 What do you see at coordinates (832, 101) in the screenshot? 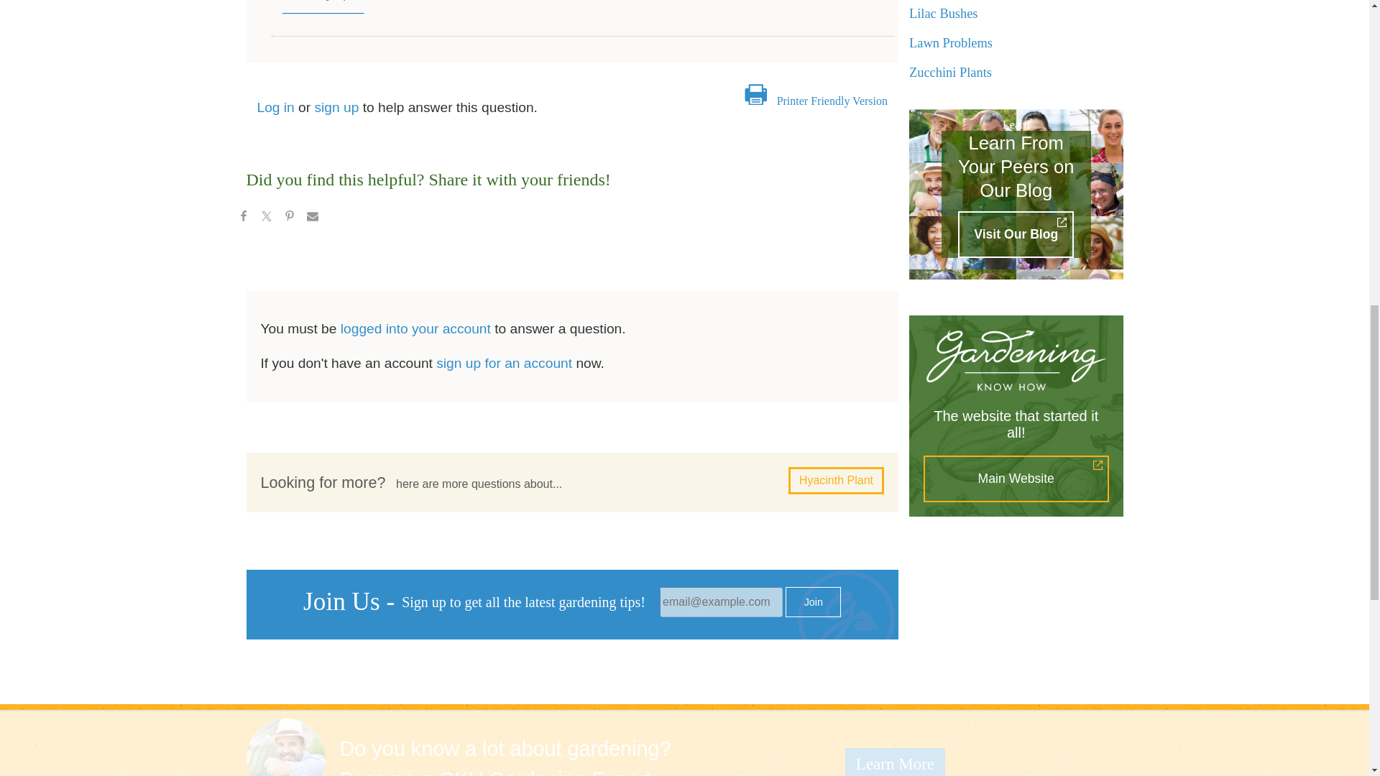
I see `Printer Friendly Version` at bounding box center [832, 101].